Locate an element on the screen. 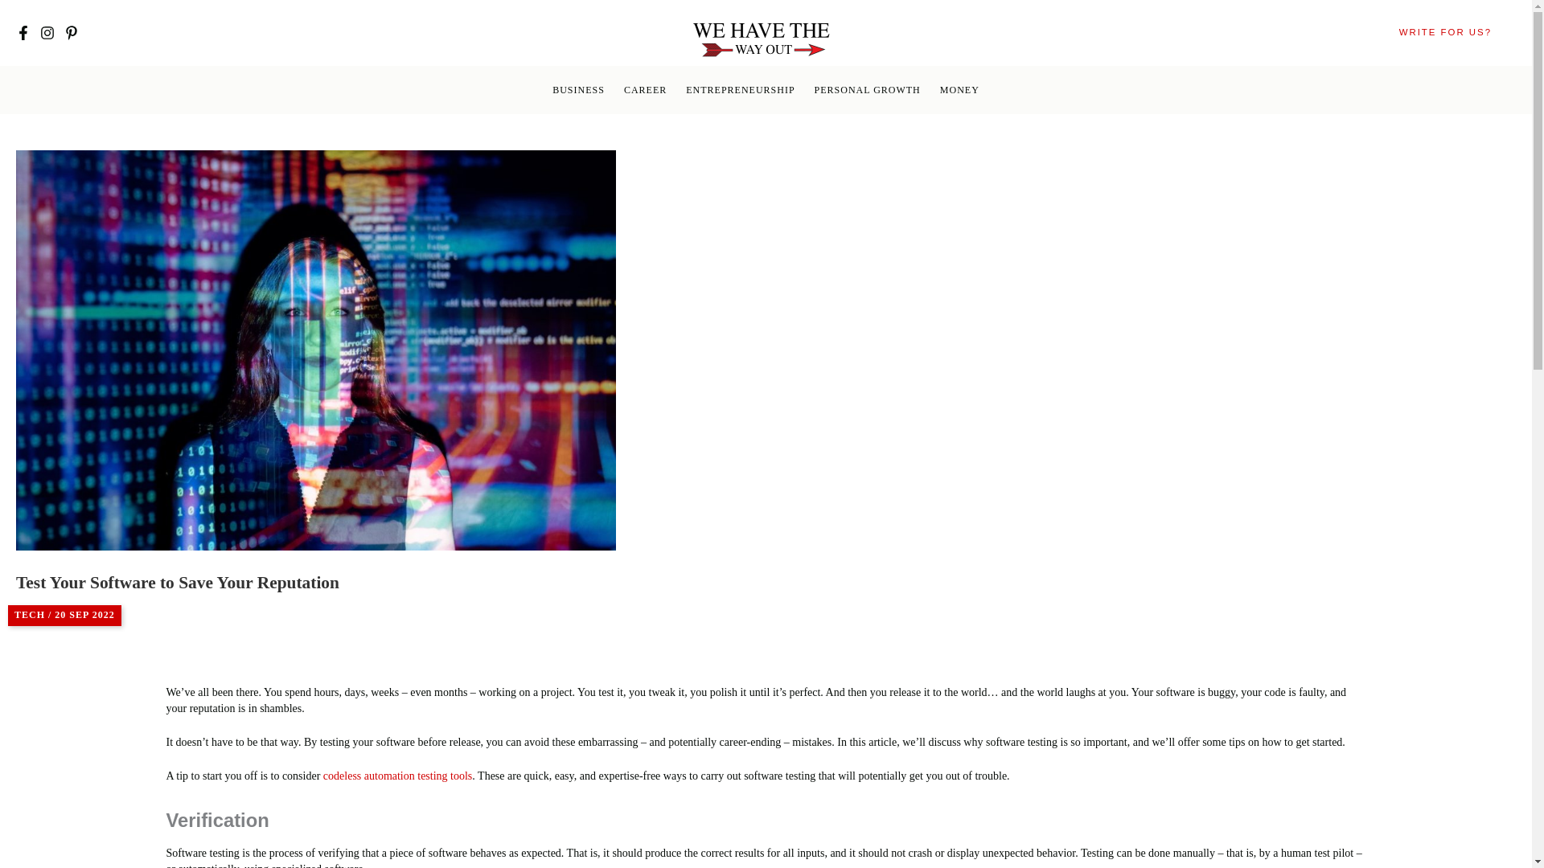 Image resolution: width=1544 pixels, height=868 pixels. CAREER is located at coordinates (645, 90).